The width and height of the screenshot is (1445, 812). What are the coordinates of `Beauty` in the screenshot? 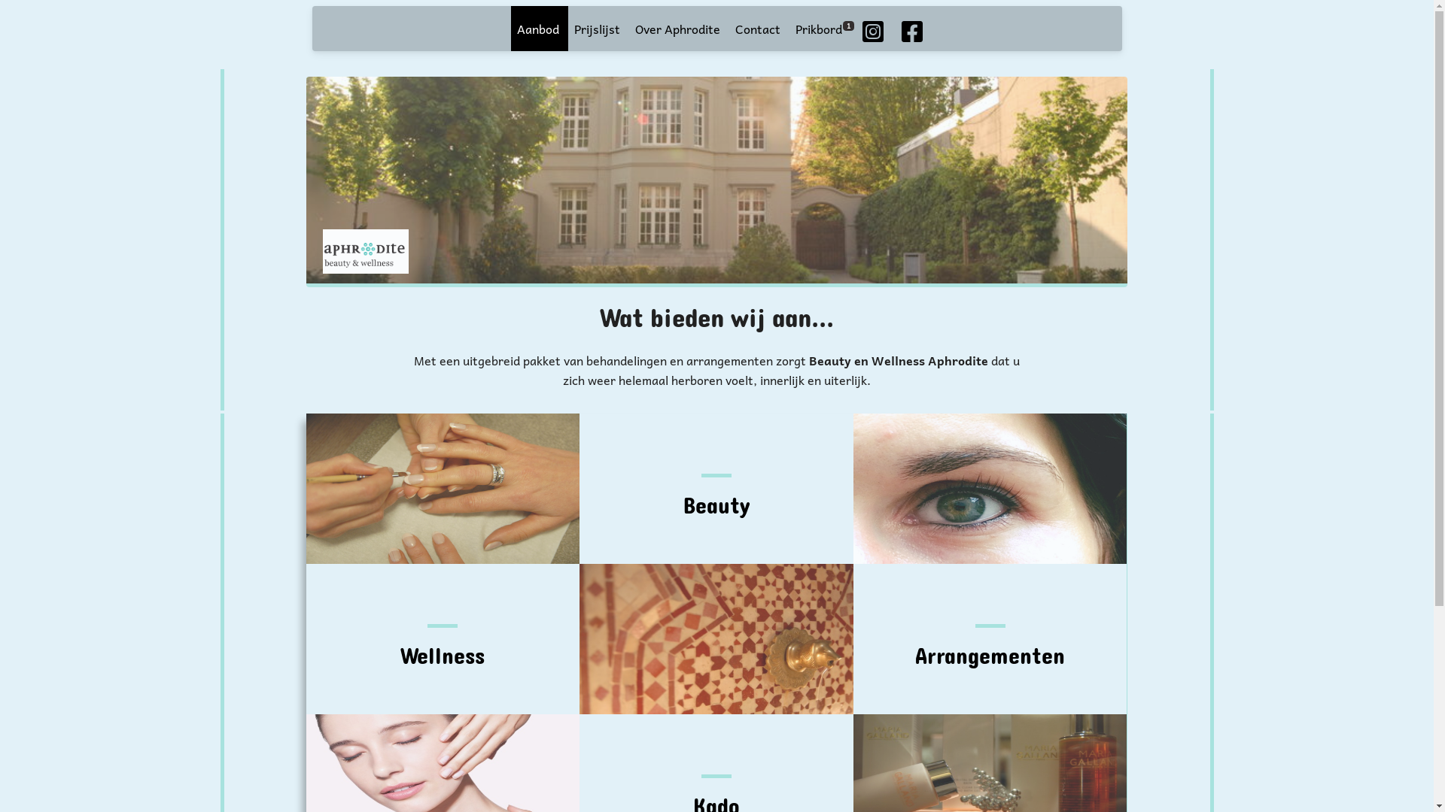 It's located at (716, 489).